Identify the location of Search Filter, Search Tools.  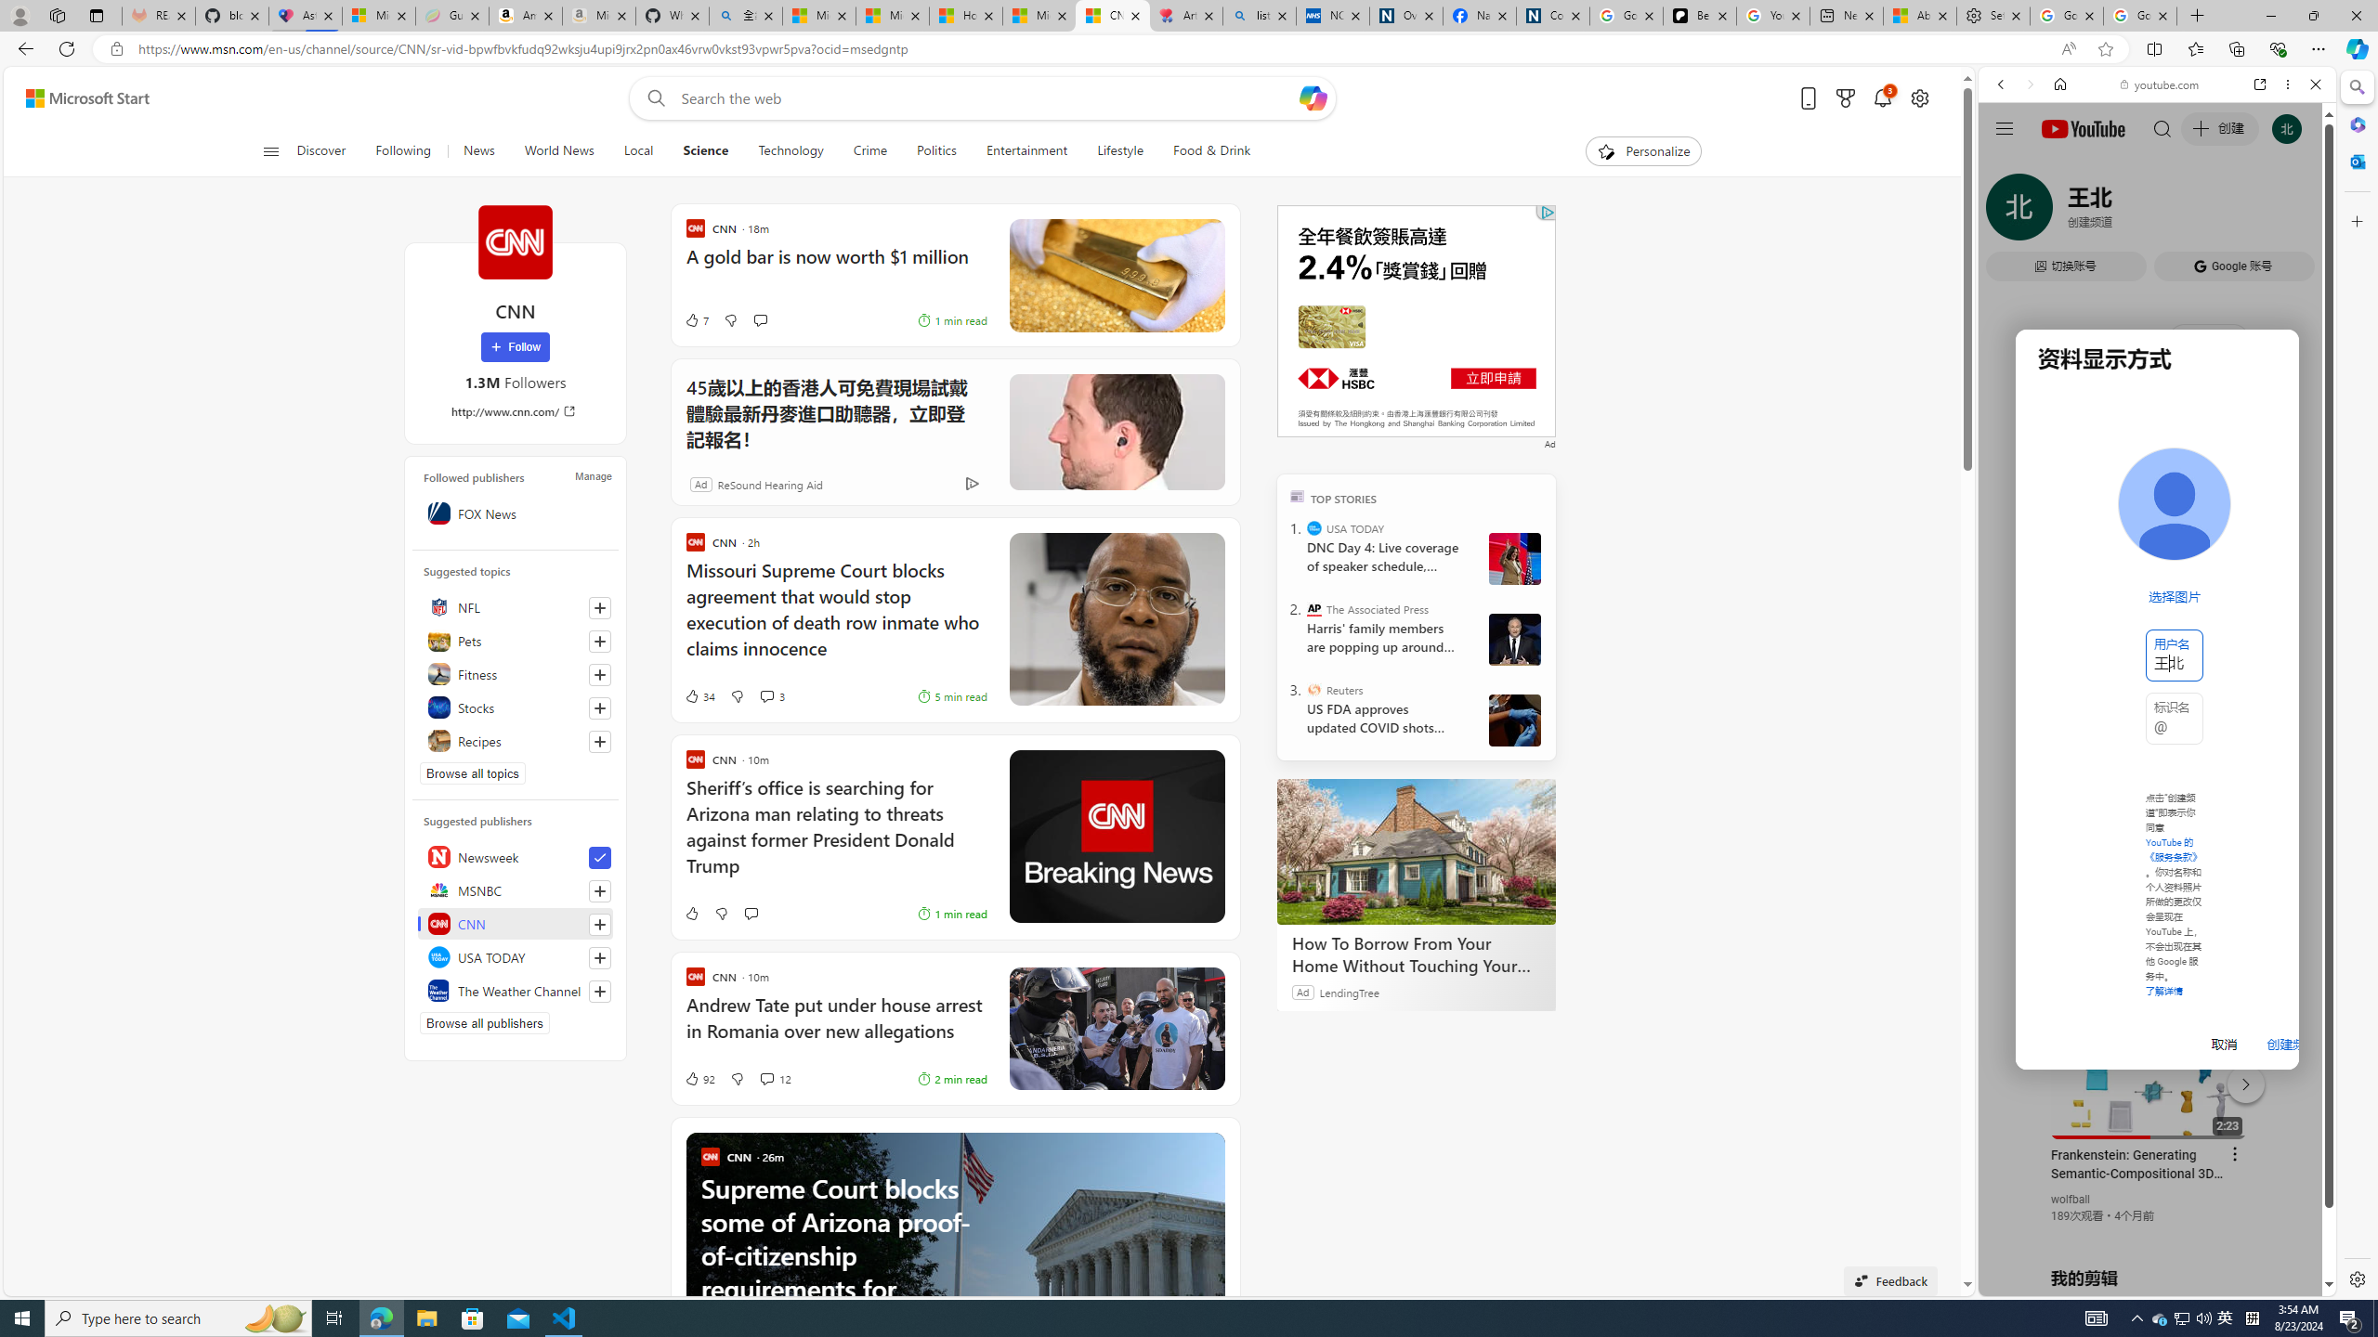
(2205, 212).